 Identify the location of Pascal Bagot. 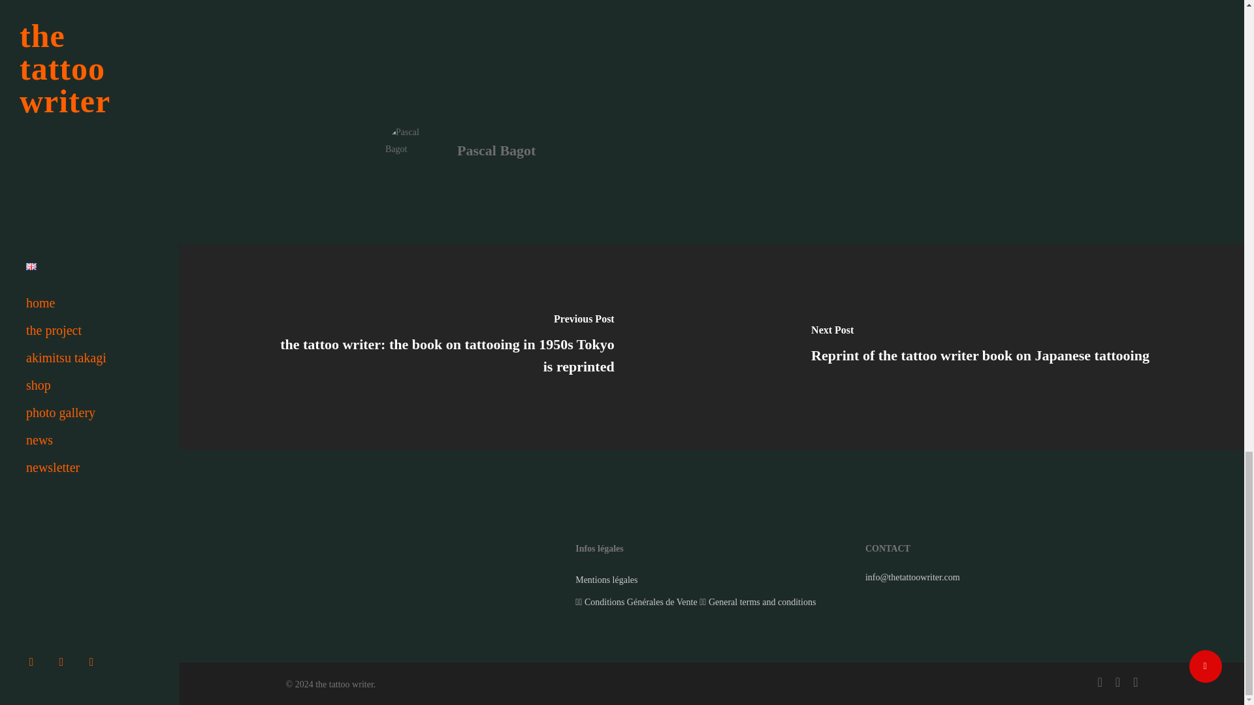
(496, 150).